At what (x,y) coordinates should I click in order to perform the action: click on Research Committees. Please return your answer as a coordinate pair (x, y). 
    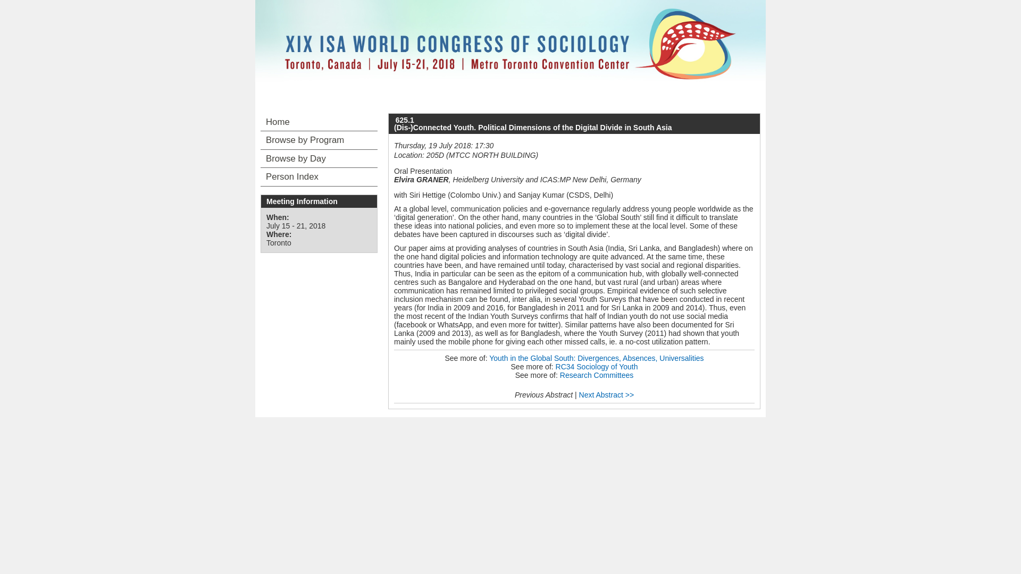
    Looking at the image, I should click on (597, 375).